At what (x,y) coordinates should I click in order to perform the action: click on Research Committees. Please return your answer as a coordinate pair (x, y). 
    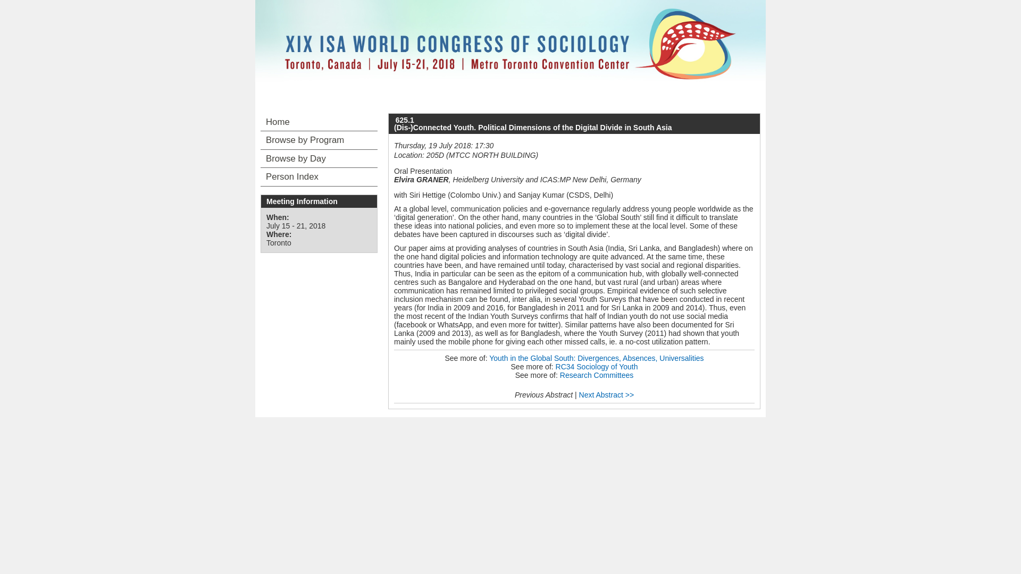
    Looking at the image, I should click on (597, 375).